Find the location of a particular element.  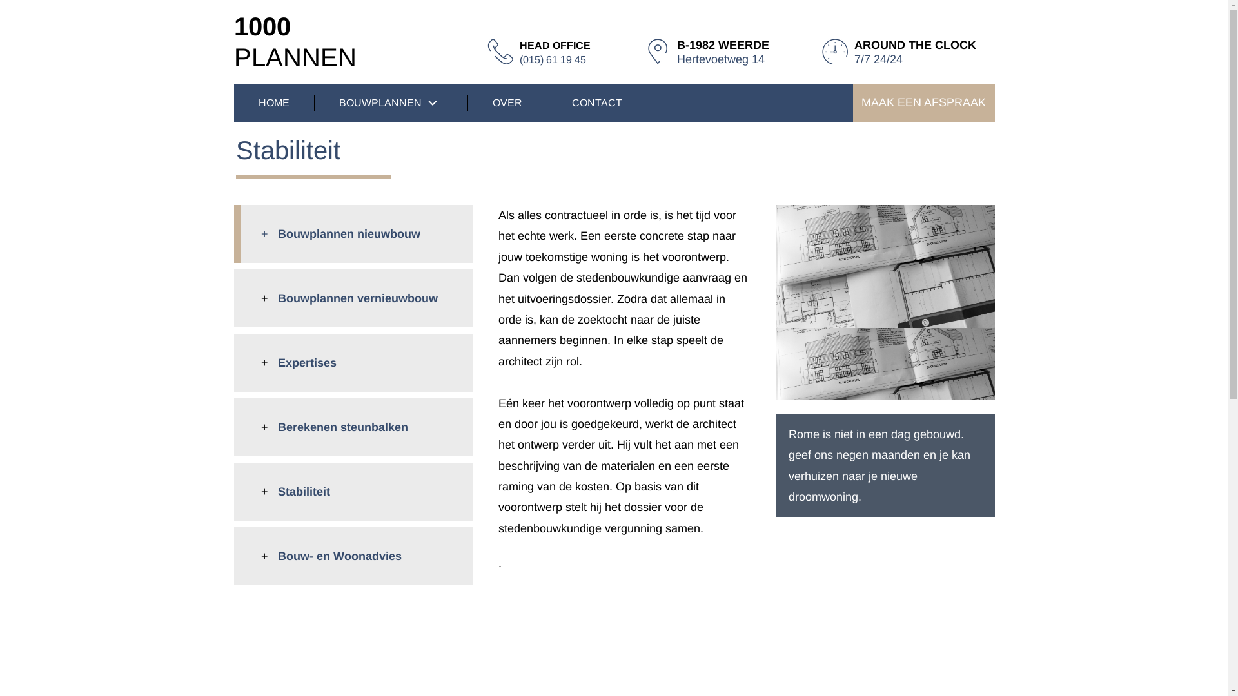

+    is located at coordinates (269, 234).